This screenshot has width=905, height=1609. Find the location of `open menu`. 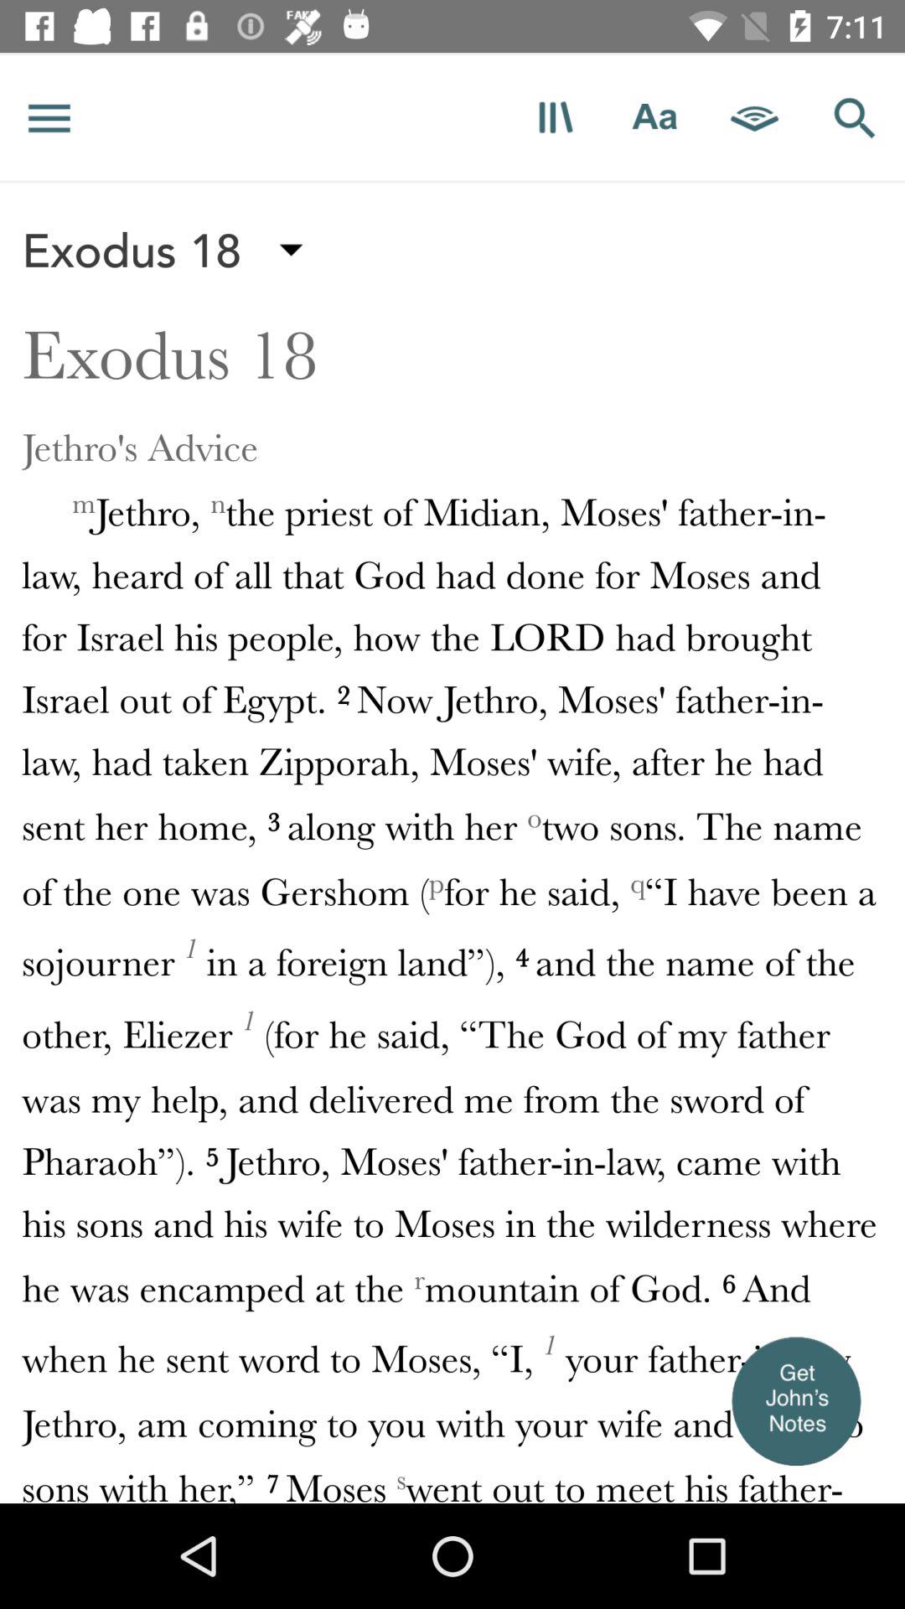

open menu is located at coordinates (49, 117).